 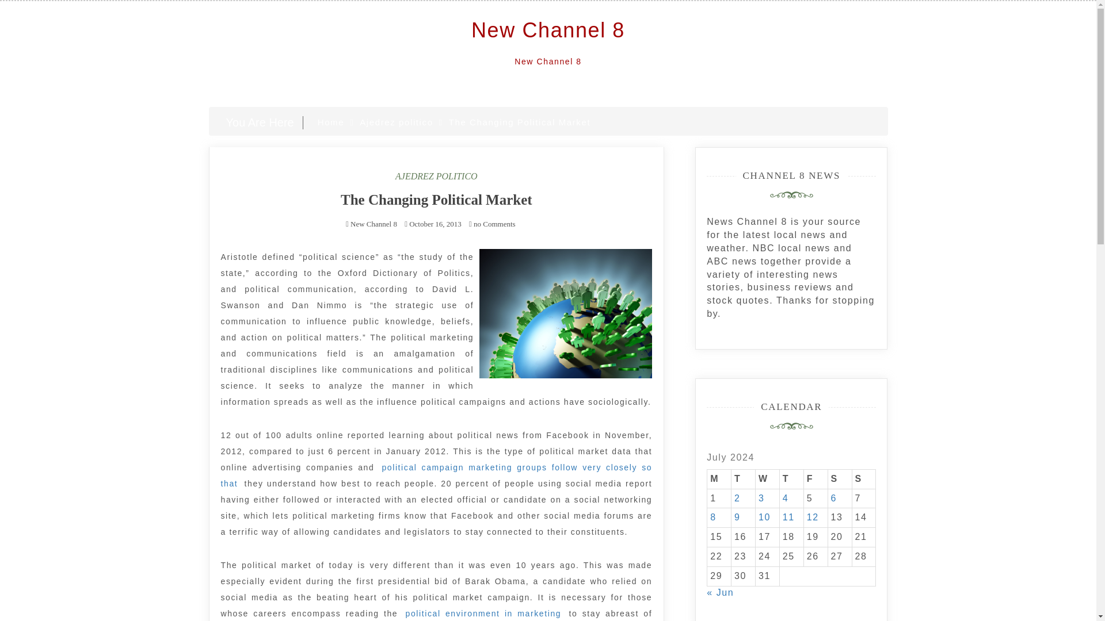 What do you see at coordinates (437, 476) in the screenshot?
I see `Related to the topic of Marketing politico en el peru` at bounding box center [437, 476].